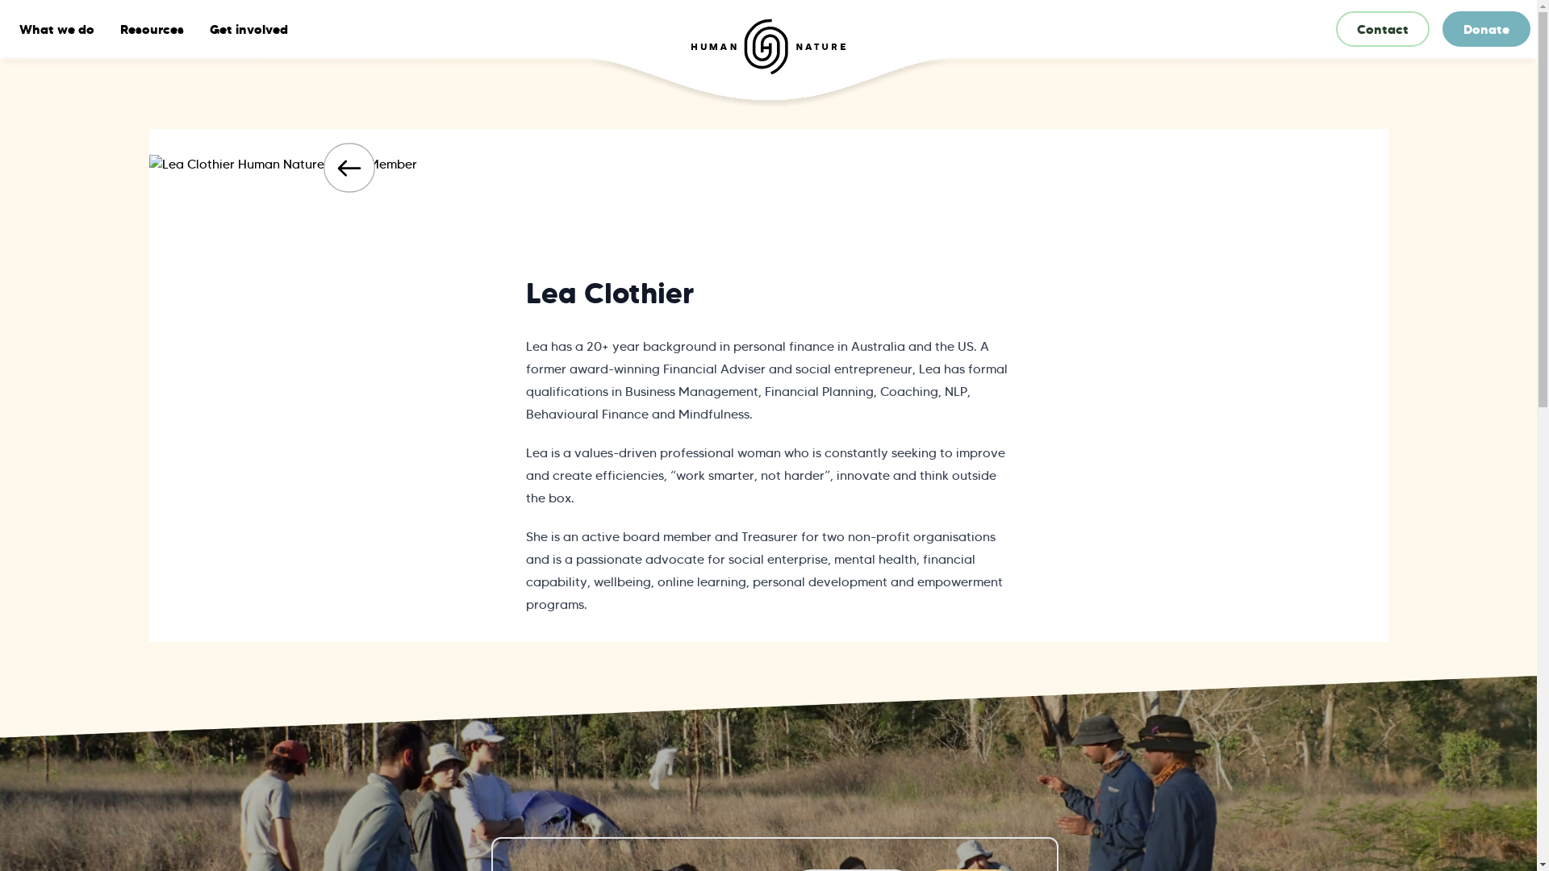 The width and height of the screenshot is (1549, 871). Describe the element at coordinates (152, 29) in the screenshot. I see `Resources` at that location.